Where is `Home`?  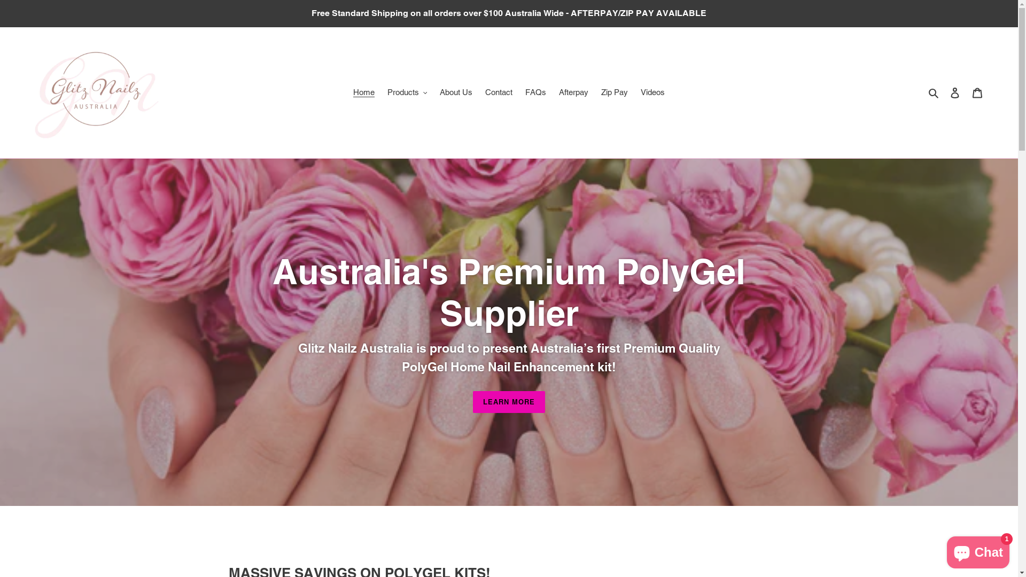 Home is located at coordinates (364, 93).